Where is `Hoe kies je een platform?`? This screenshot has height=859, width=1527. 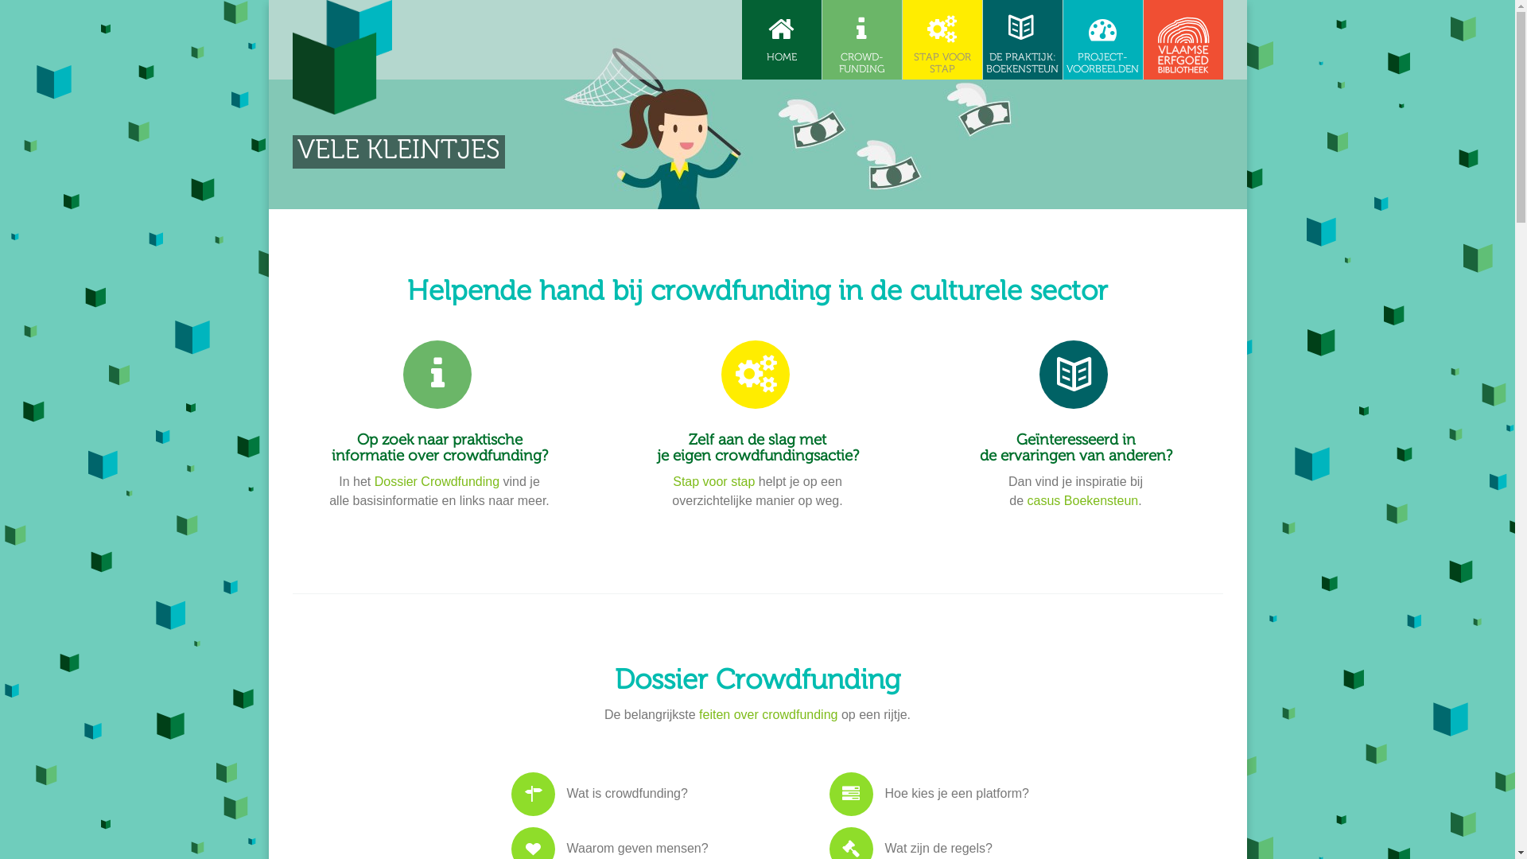 Hoe kies je een platform? is located at coordinates (976, 795).